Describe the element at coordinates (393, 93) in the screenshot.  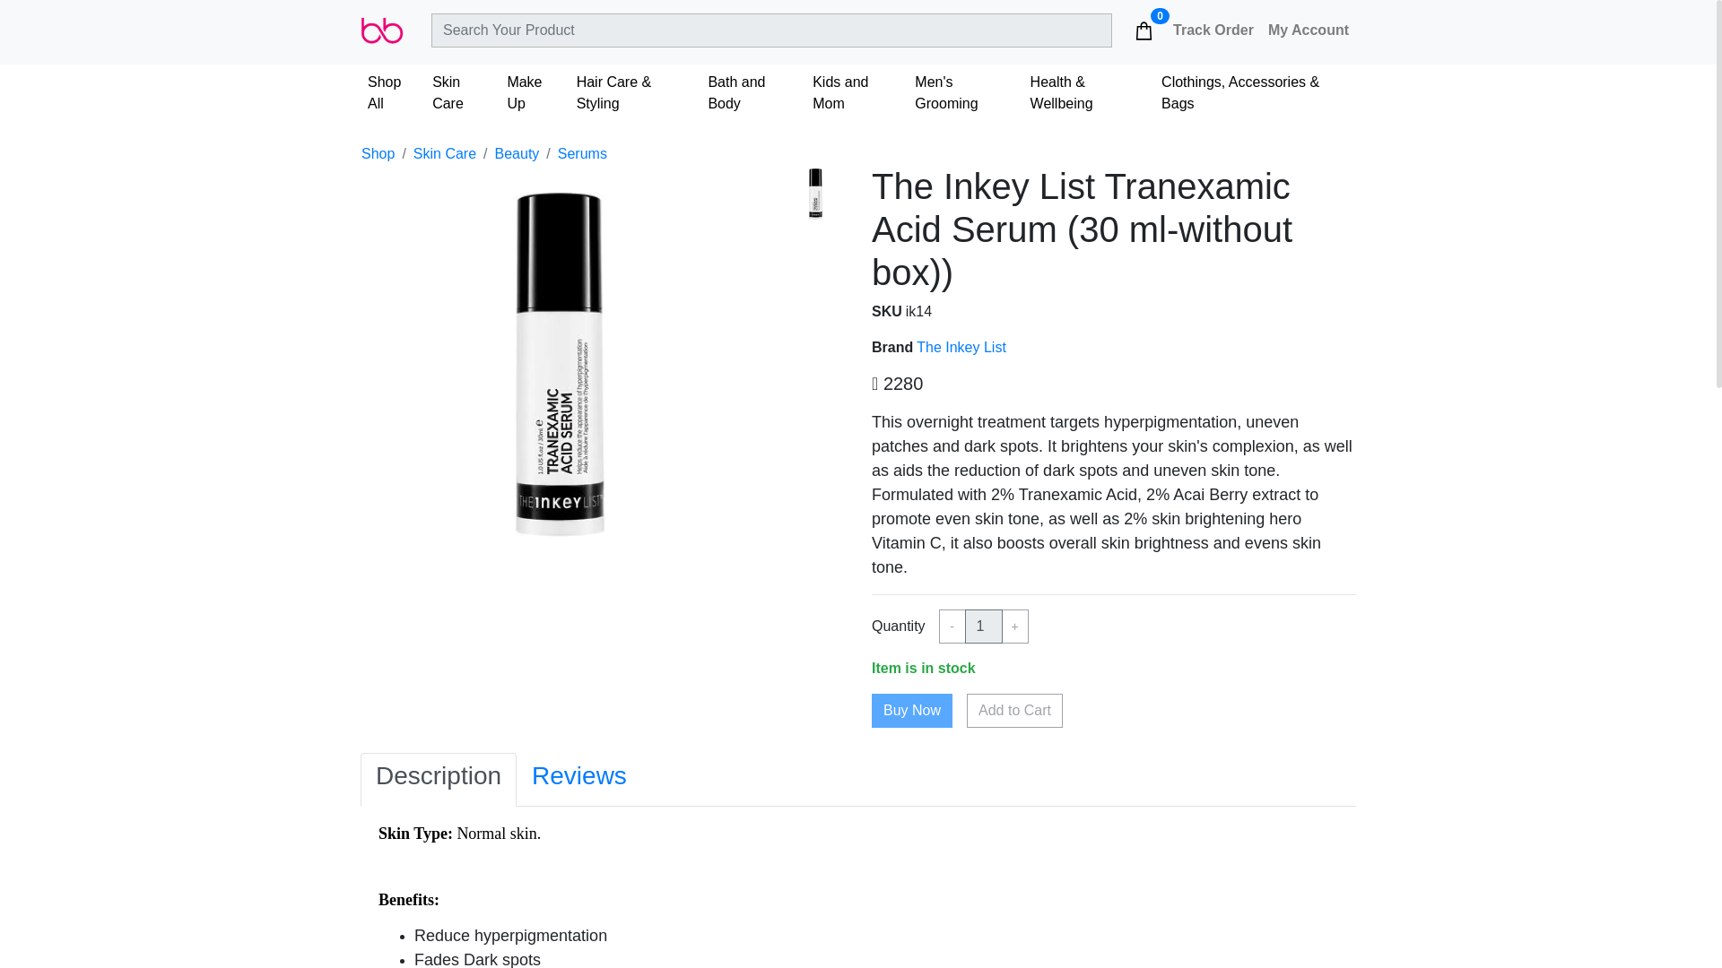
I see `Shop All` at that location.